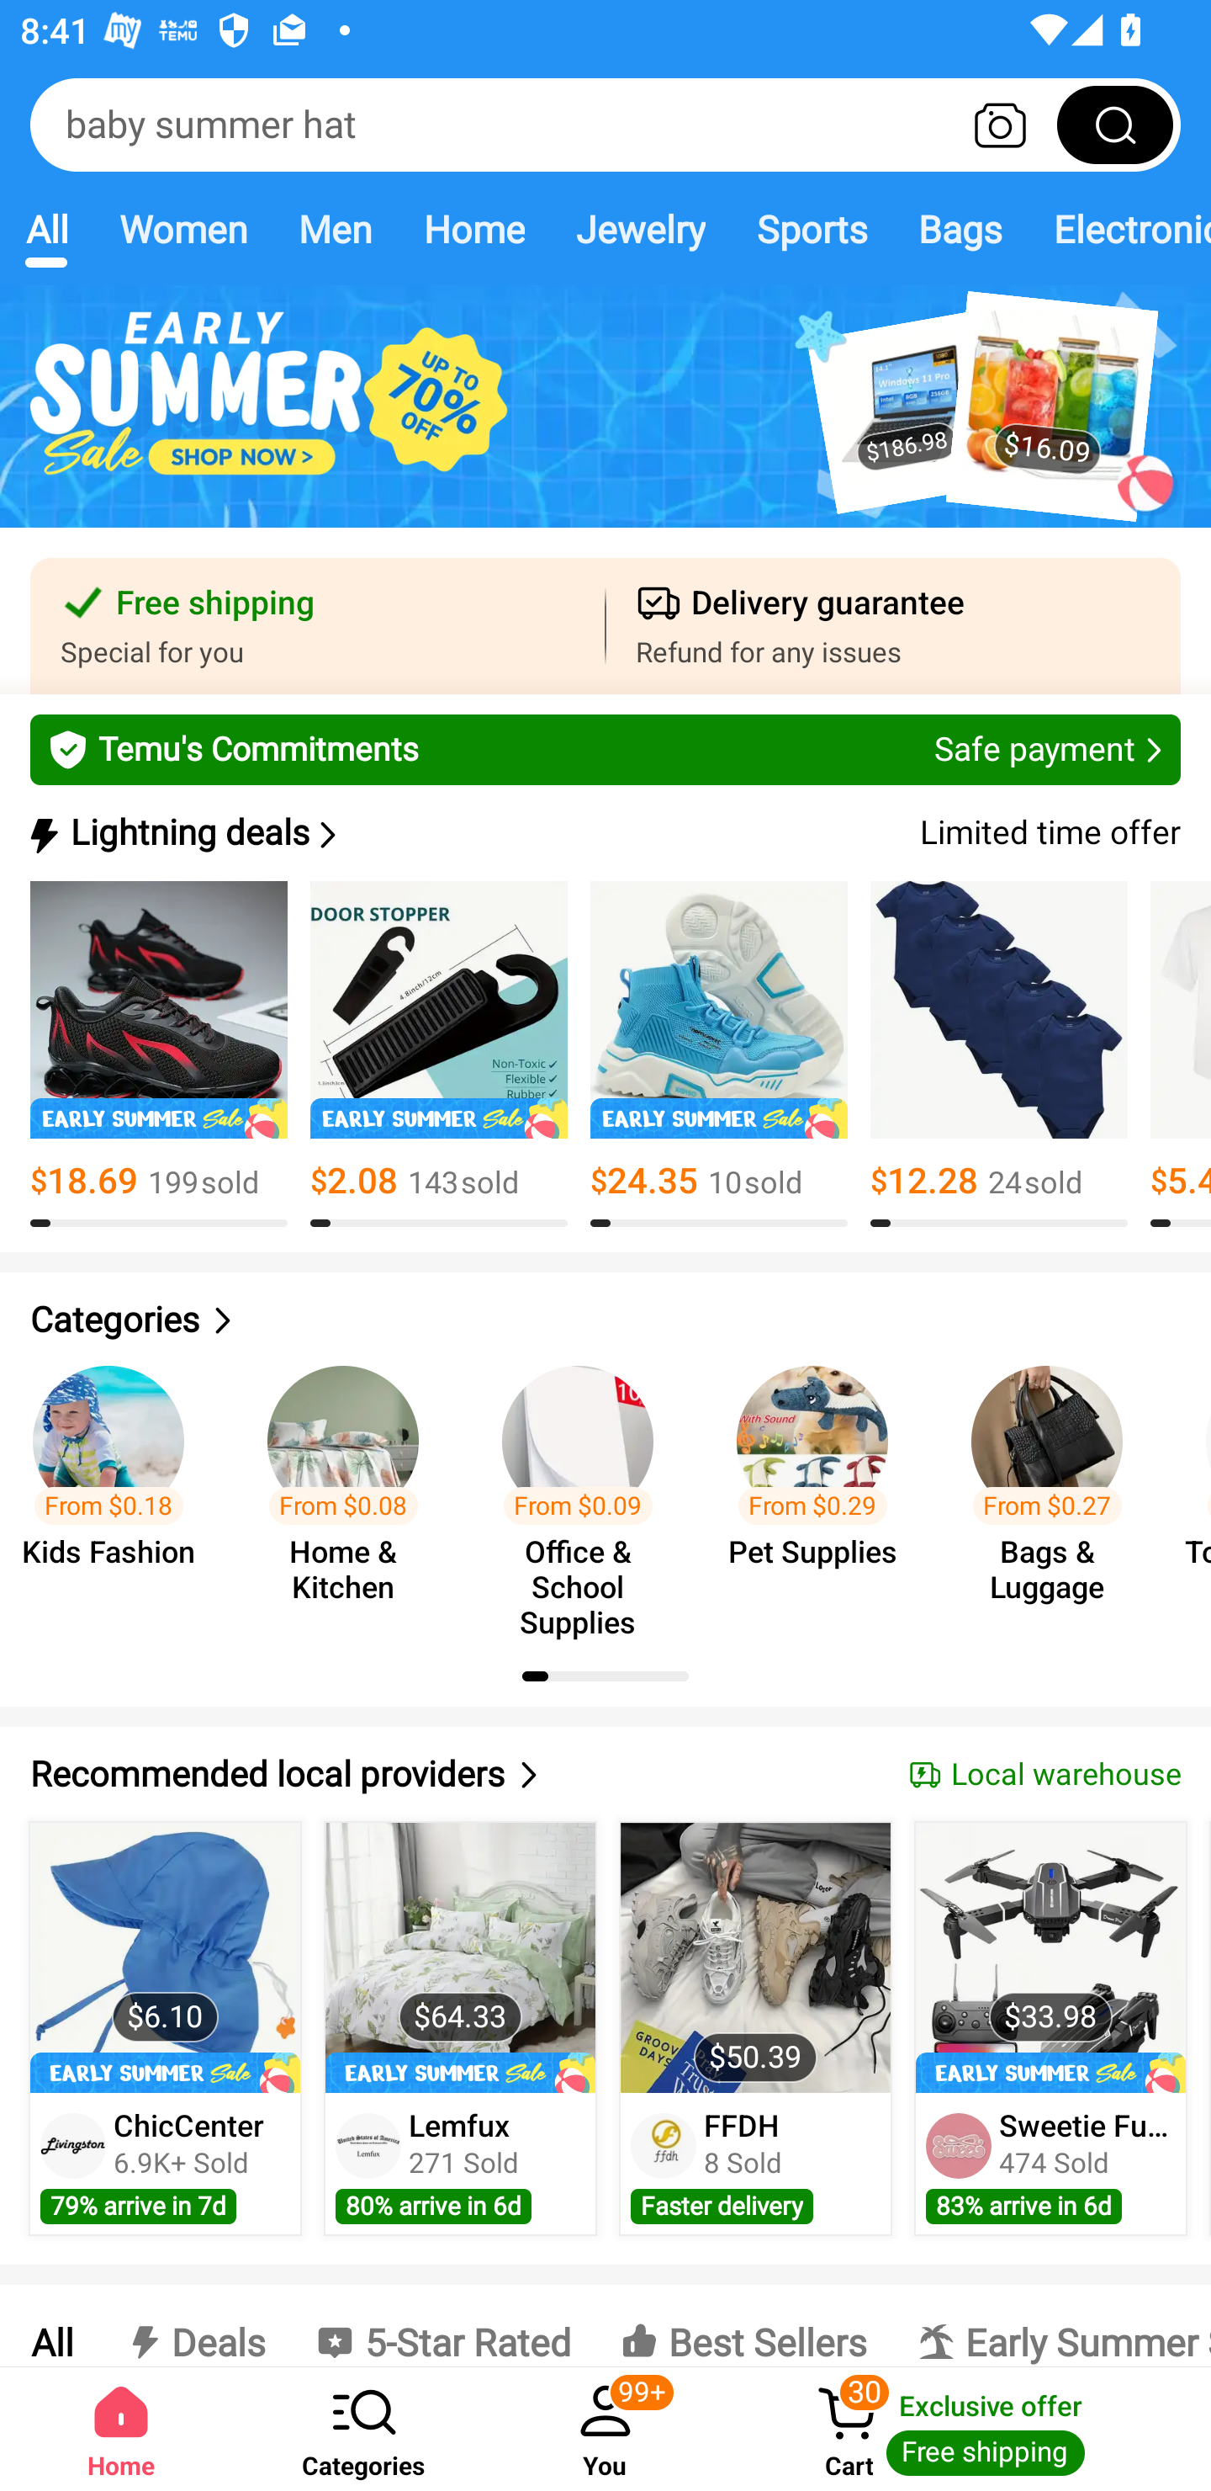 The image size is (1211, 2491). What do you see at coordinates (755, 2028) in the screenshot?
I see `$50.39 FFDH 8 Sold Faster delivery` at bounding box center [755, 2028].